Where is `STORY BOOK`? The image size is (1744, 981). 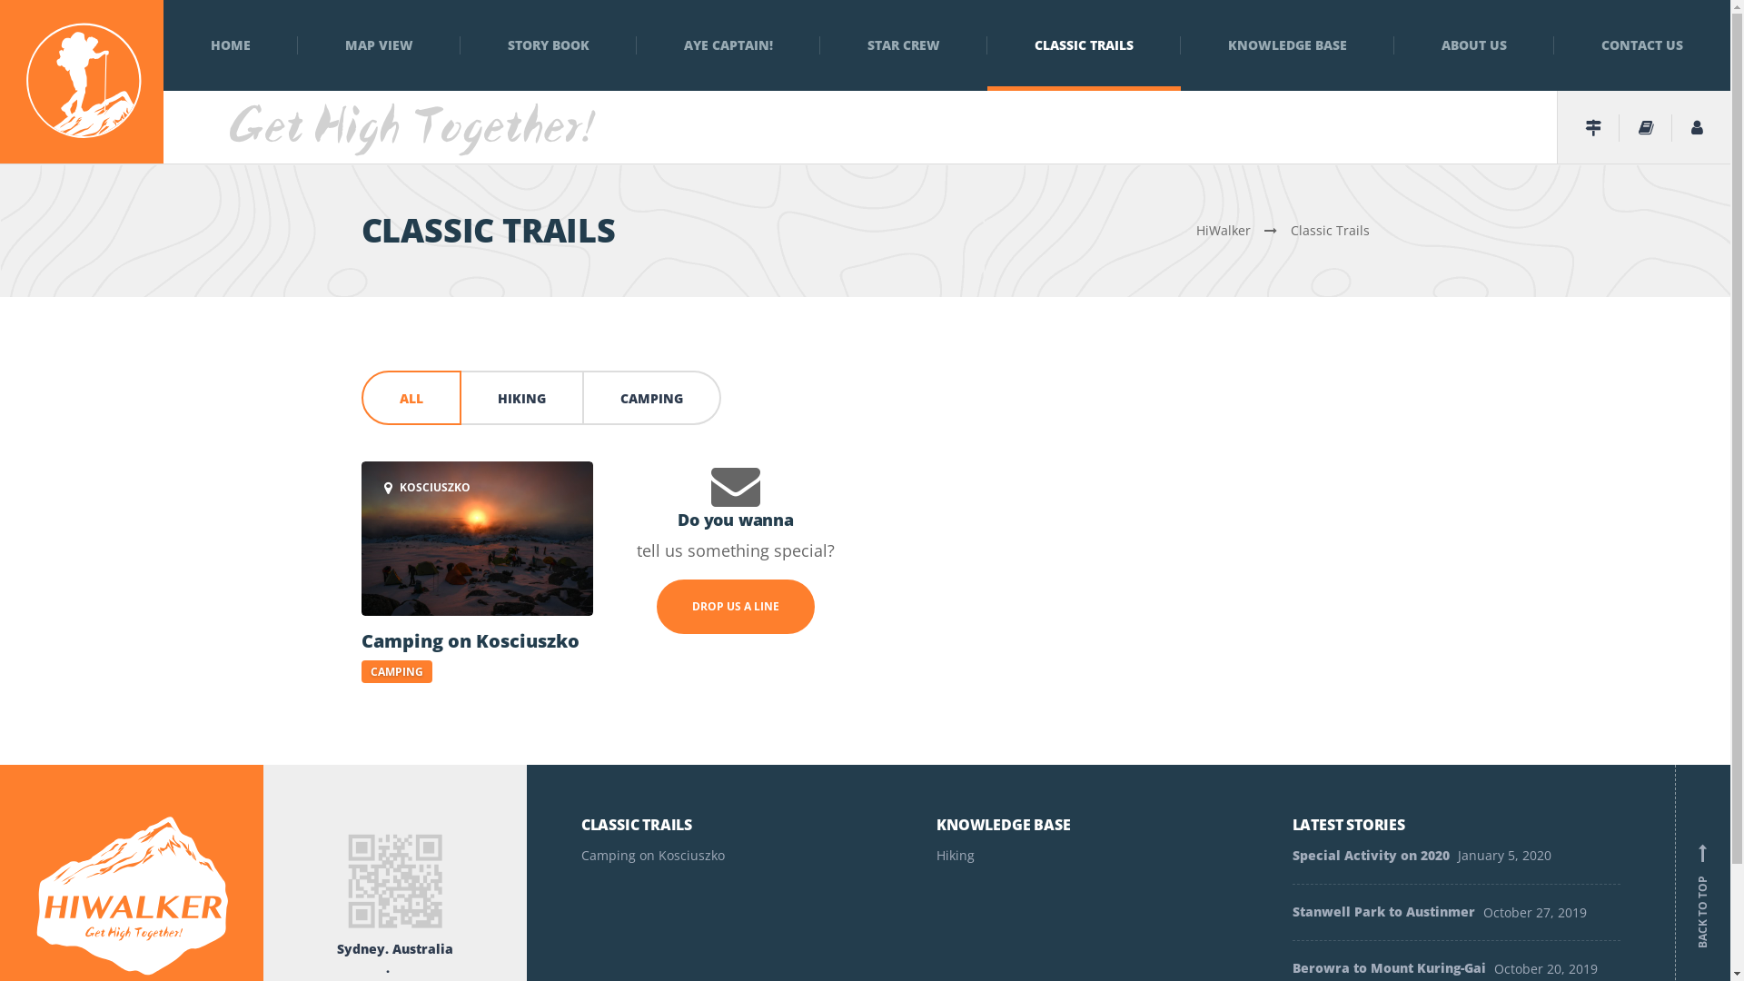
STORY BOOK is located at coordinates (549, 45).